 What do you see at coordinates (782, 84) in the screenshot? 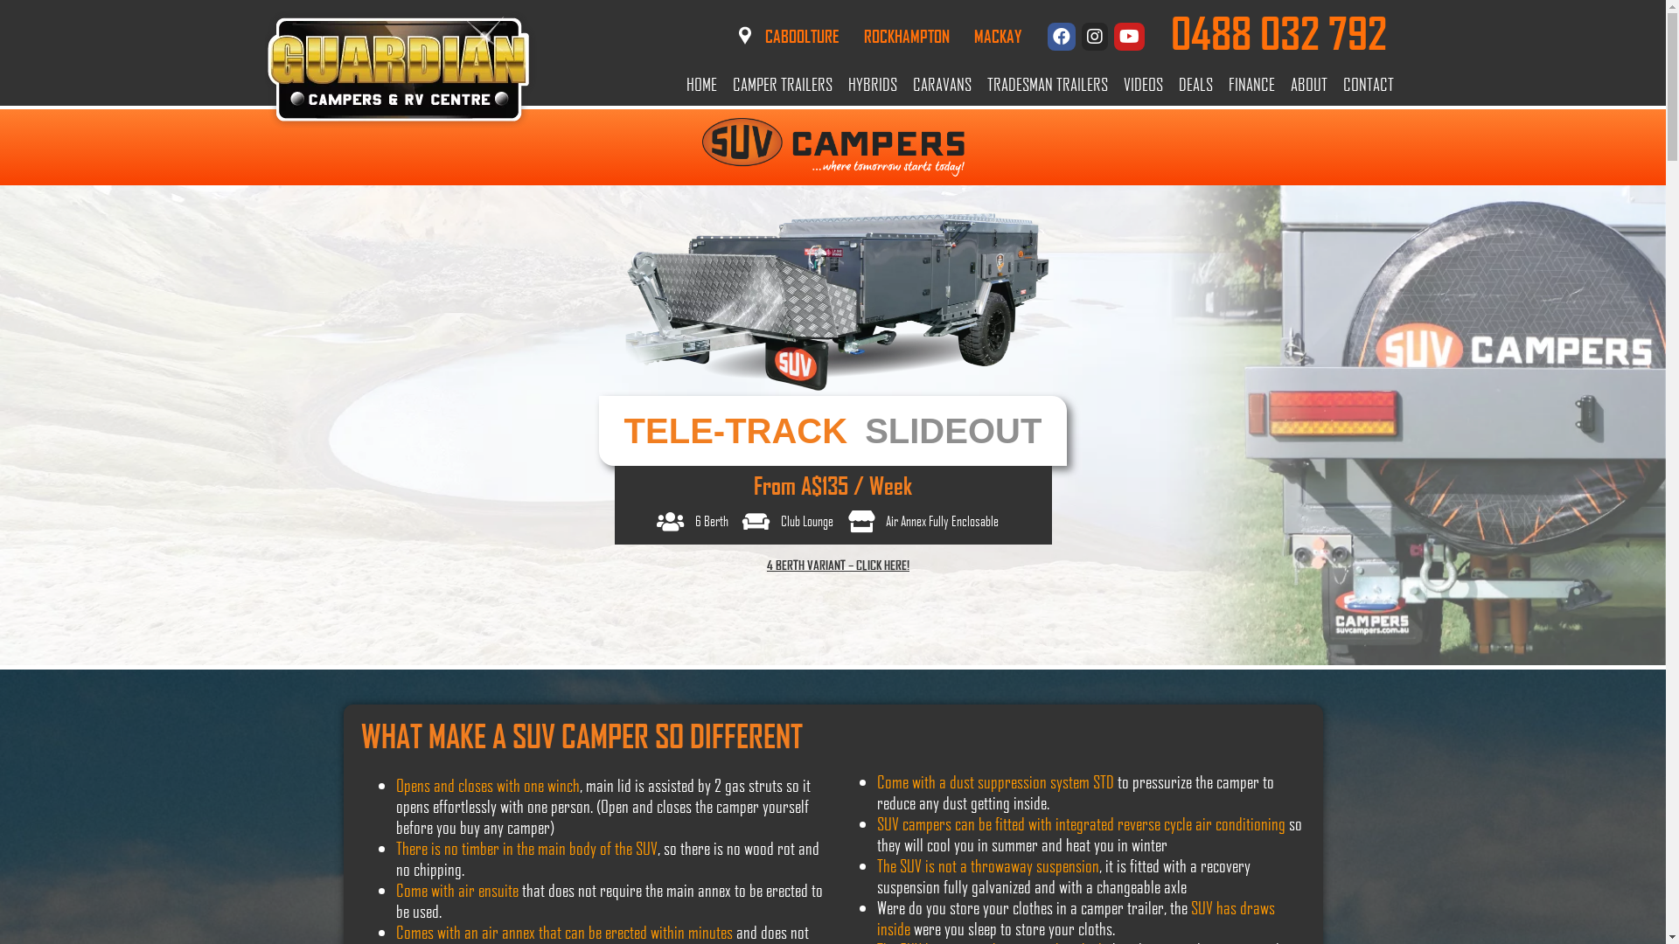
I see `CAMPER TRAILERS` at bounding box center [782, 84].